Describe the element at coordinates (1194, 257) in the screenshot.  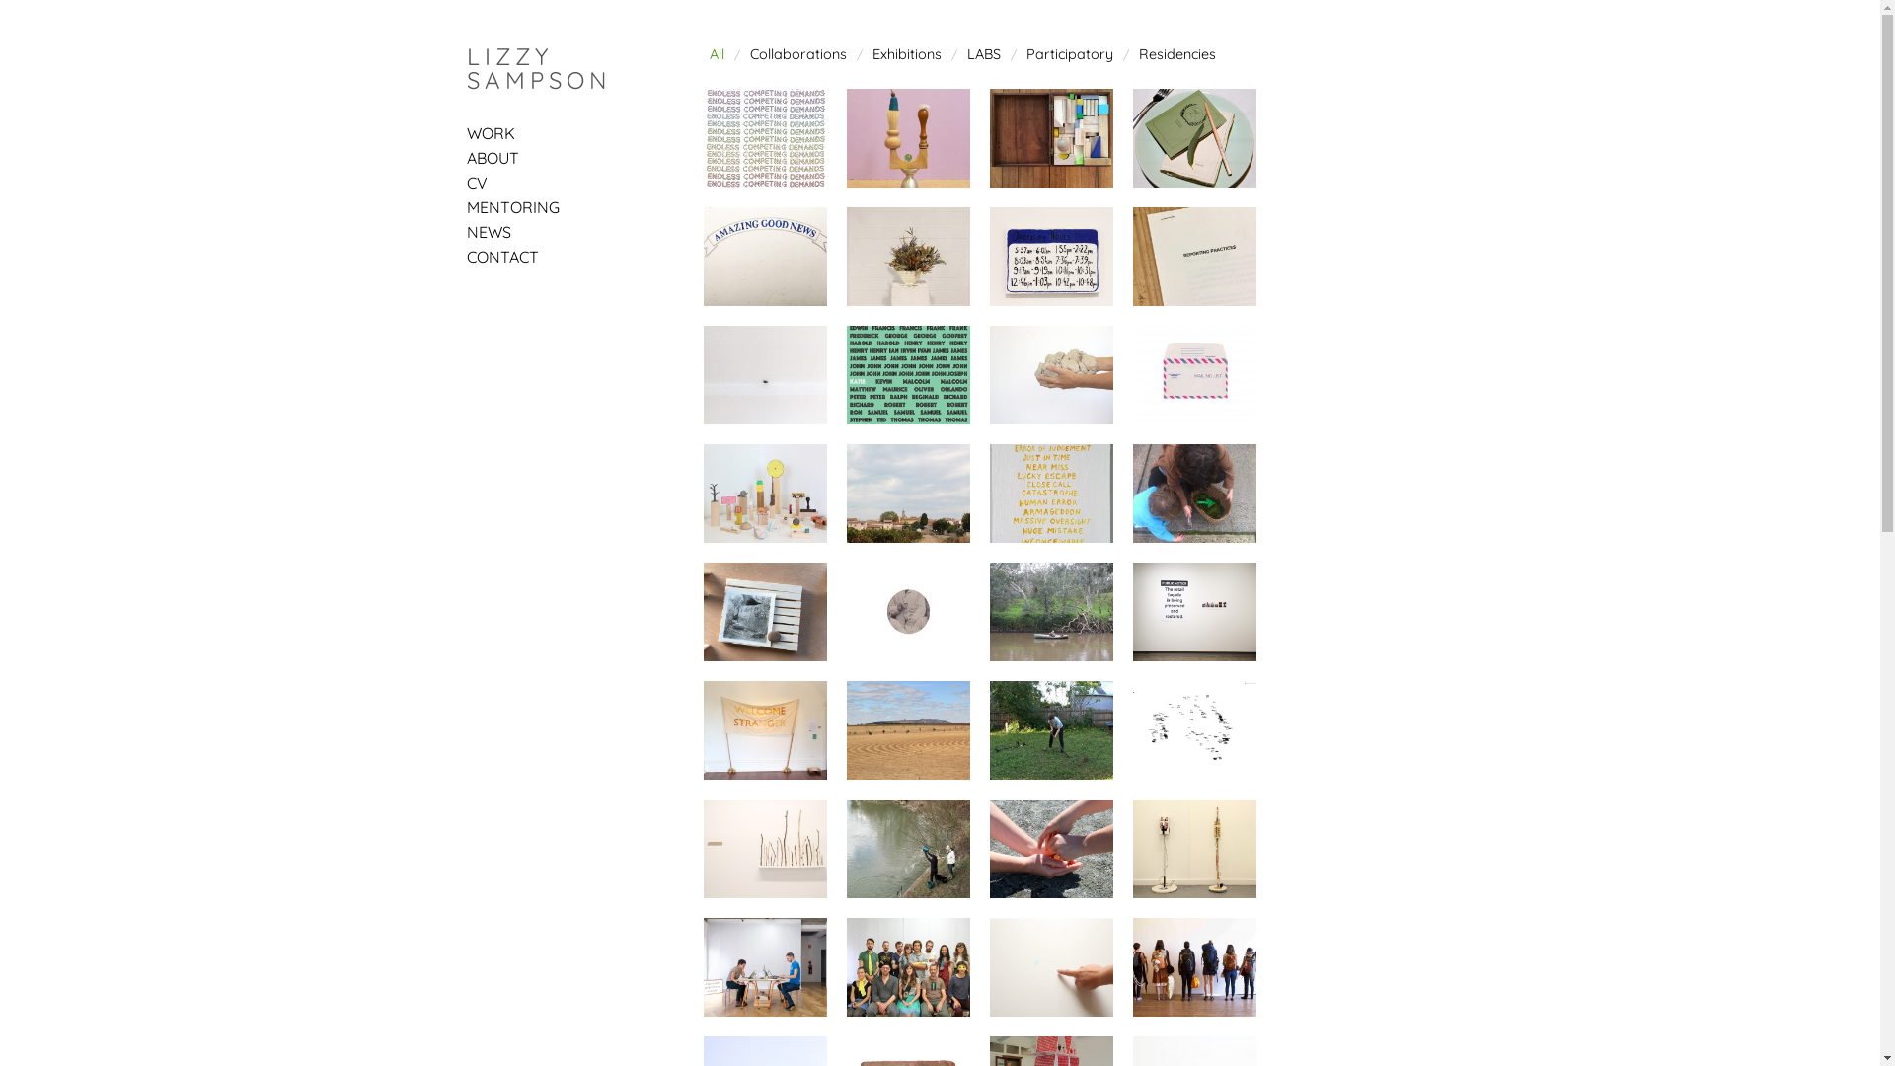
I see `Reporting Practices` at that location.